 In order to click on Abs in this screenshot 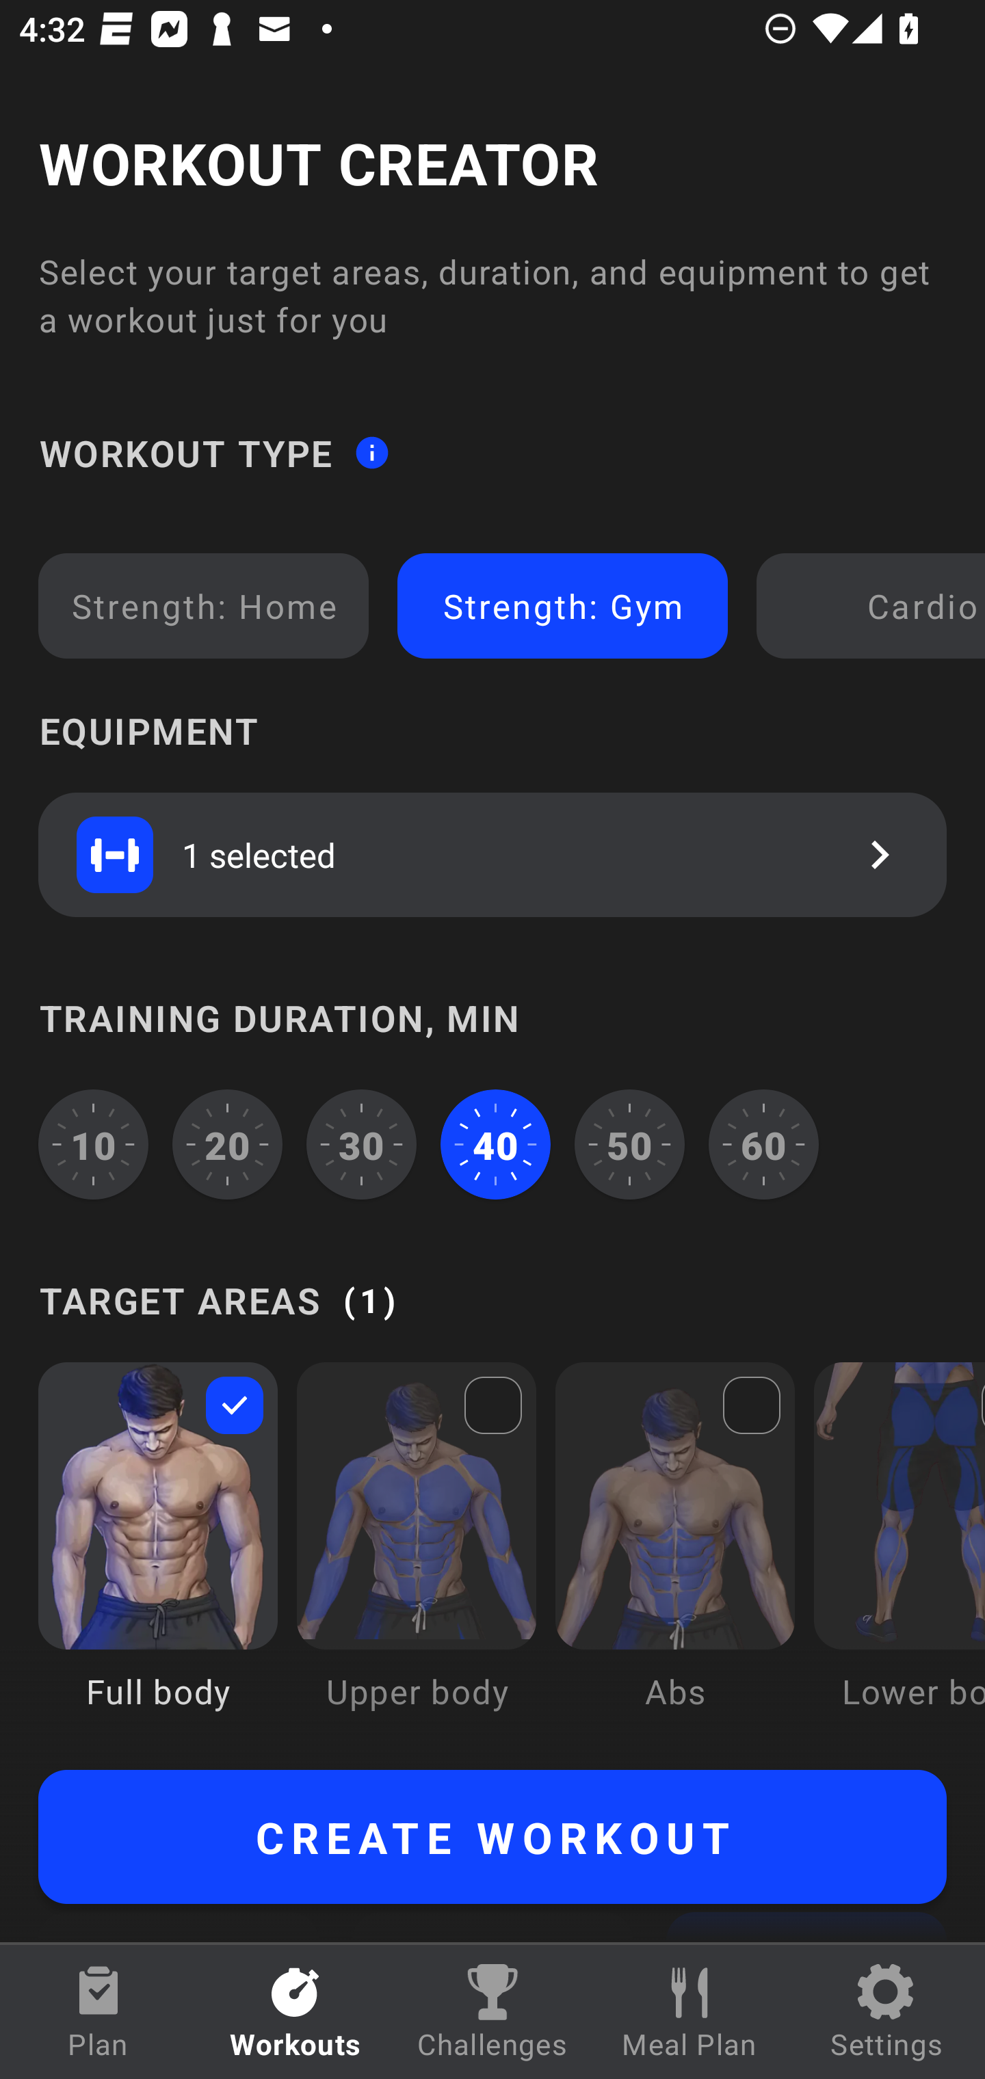, I will do `click(675, 1555)`.